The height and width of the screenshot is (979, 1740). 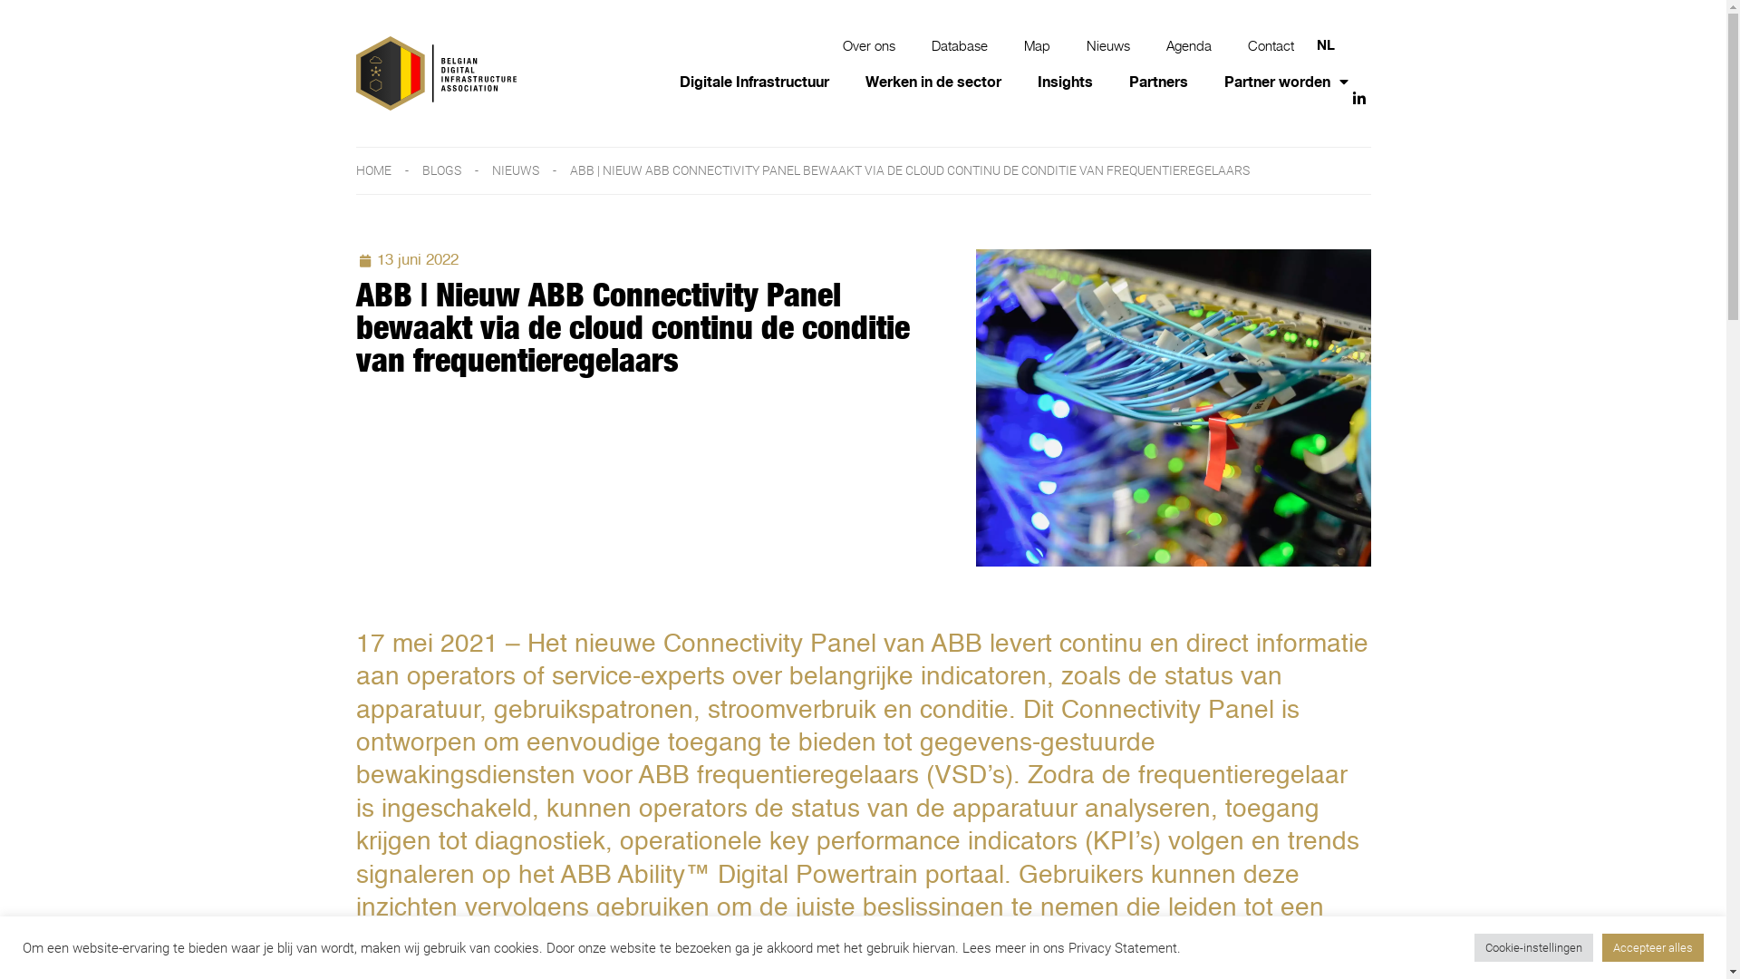 I want to click on HOME, so click(x=373, y=170).